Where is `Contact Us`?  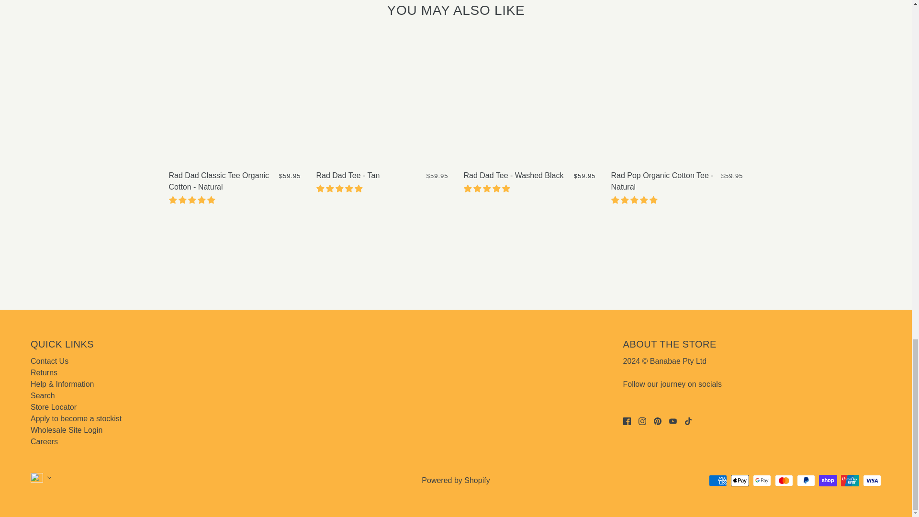 Contact Us is located at coordinates (49, 361).